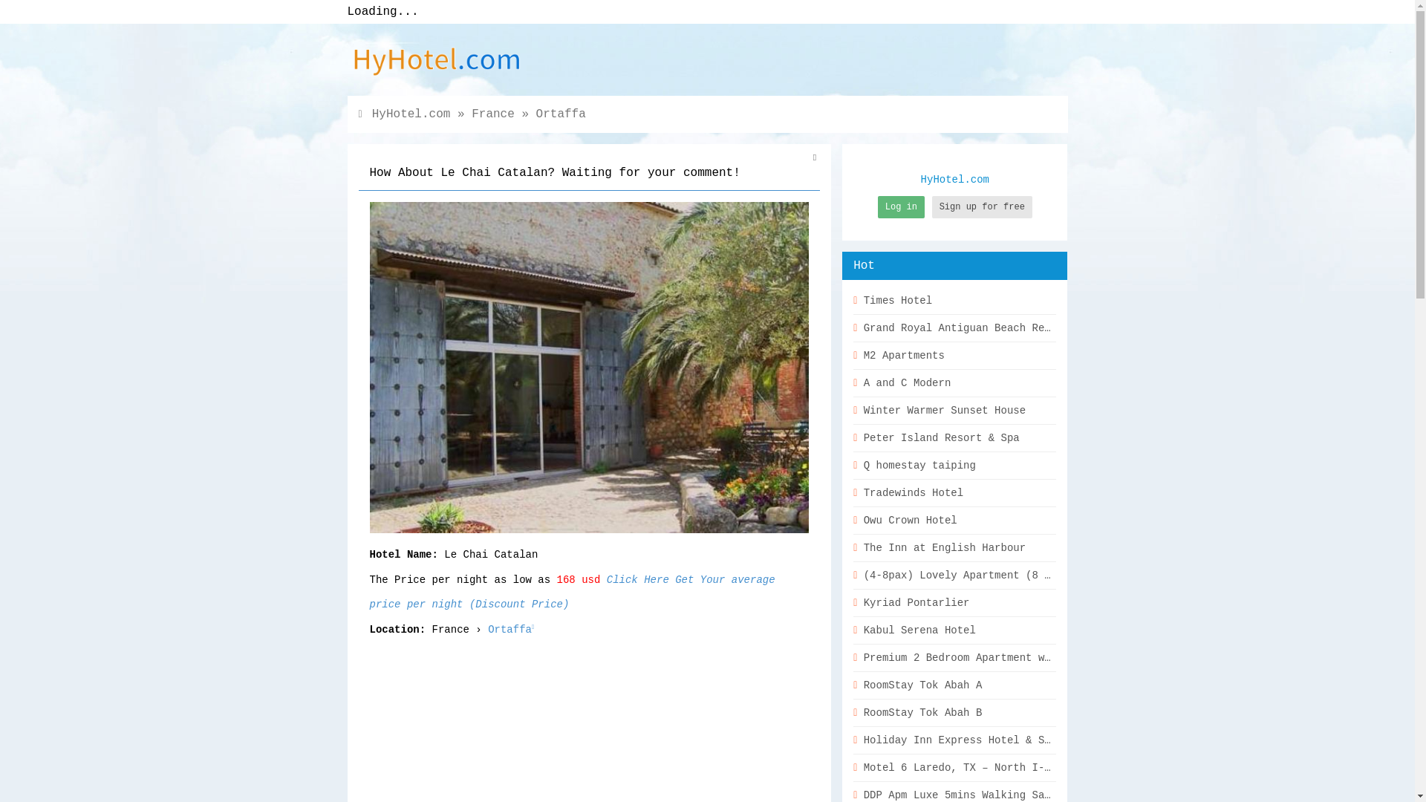  What do you see at coordinates (954, 356) in the screenshot?
I see `M2 Apartments` at bounding box center [954, 356].